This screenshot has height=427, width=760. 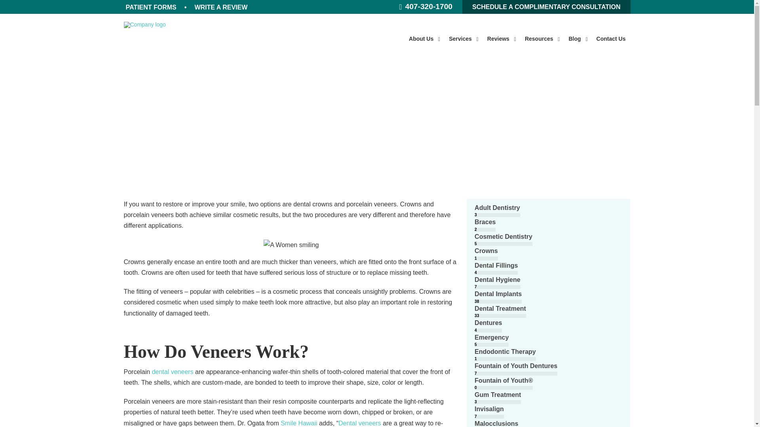 I want to click on SCHEDULE A COMPLIMENTARY CONSULTATION, so click(x=546, y=7).